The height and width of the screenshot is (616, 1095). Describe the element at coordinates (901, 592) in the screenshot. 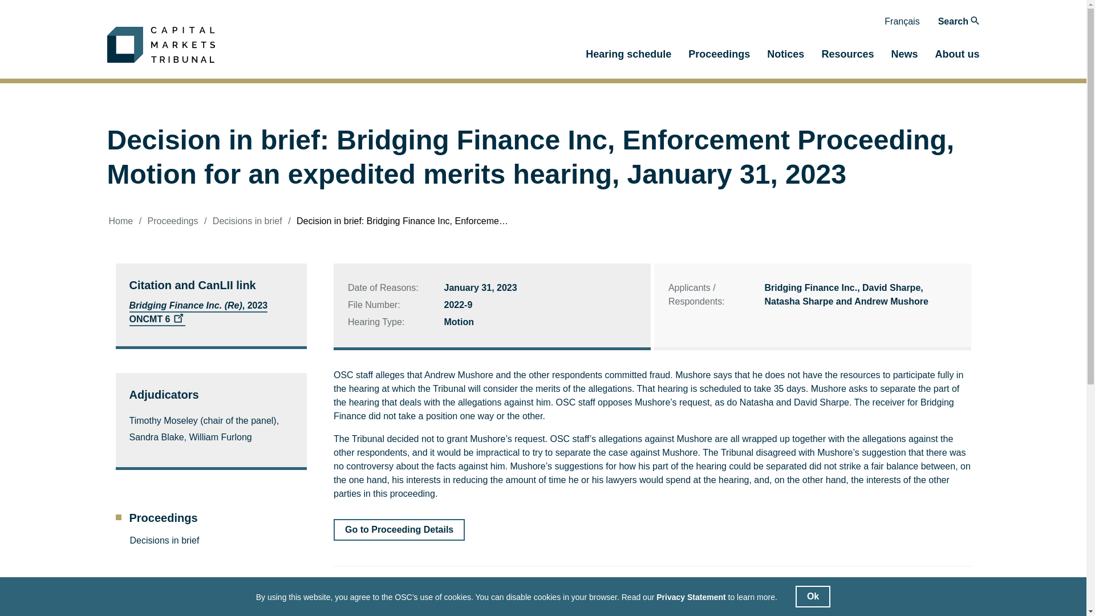

I see `Next related Decision in brief` at that location.